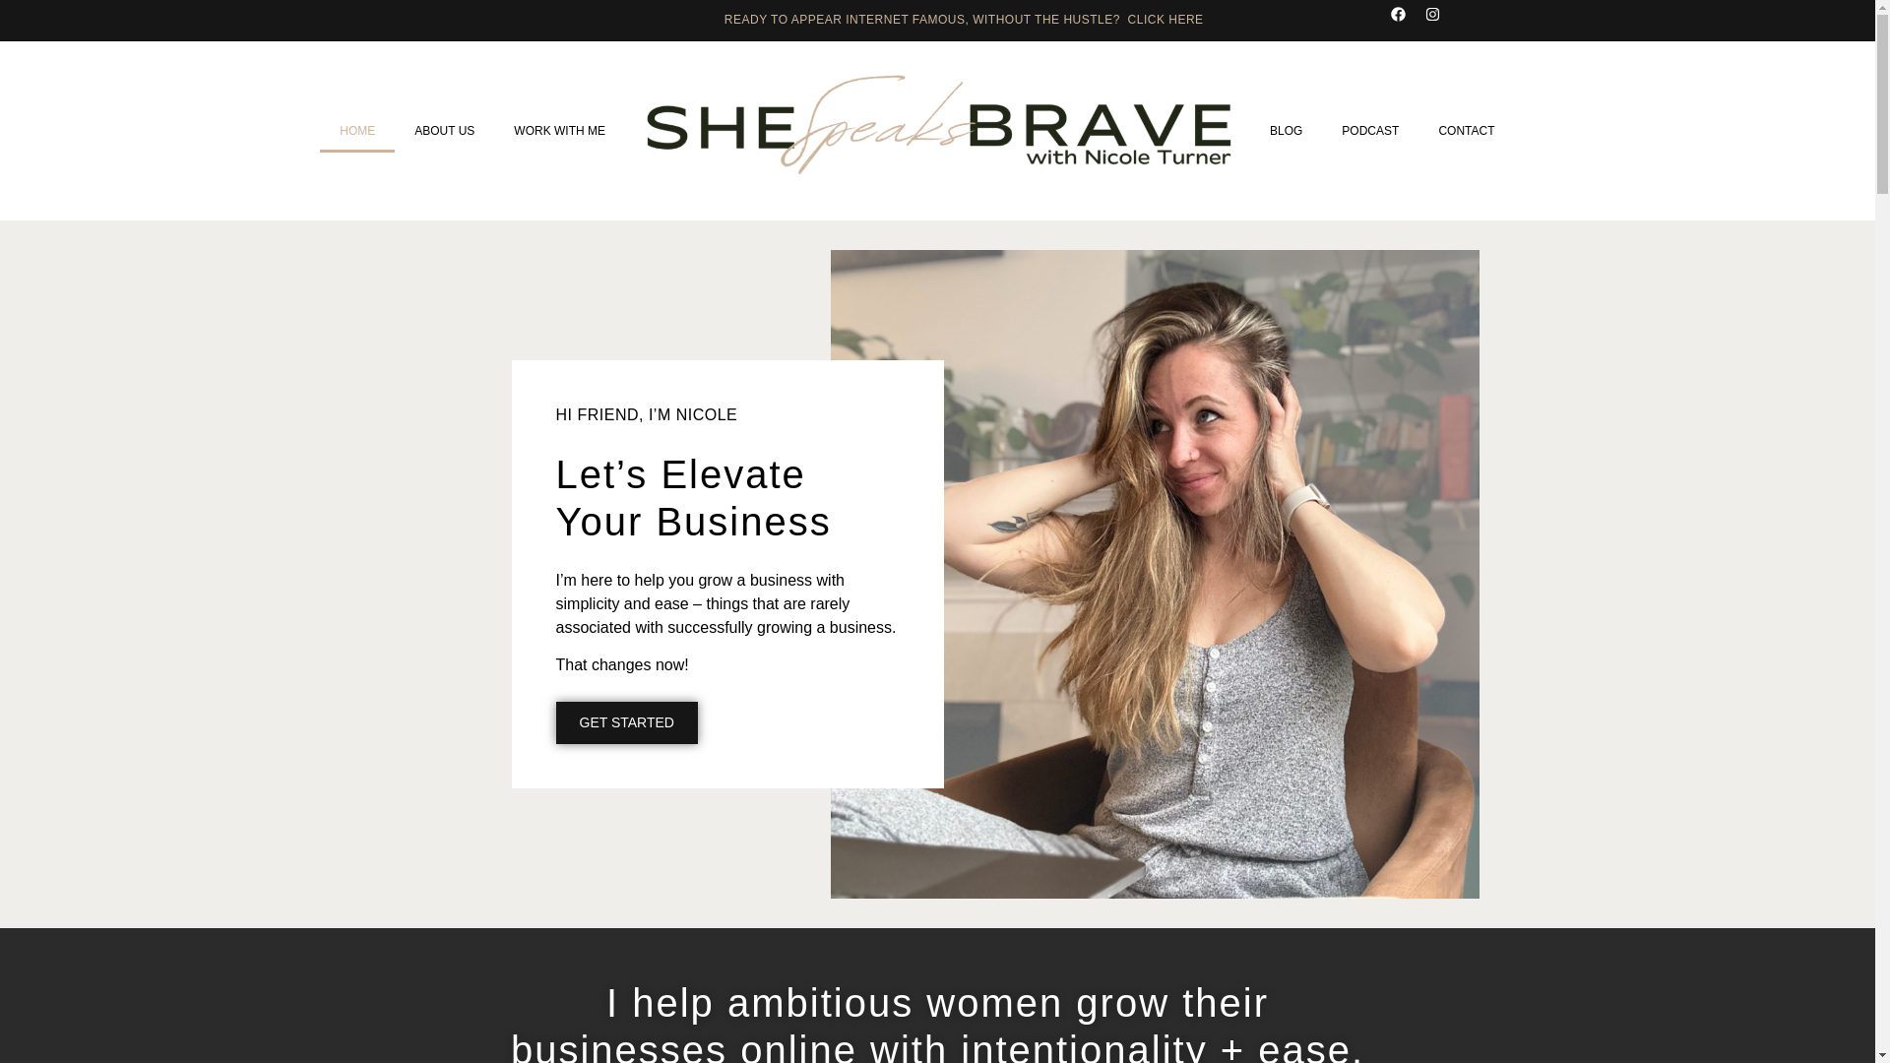 The width and height of the screenshot is (1890, 1063). Describe the element at coordinates (1286, 132) in the screenshot. I see `BLOG` at that location.